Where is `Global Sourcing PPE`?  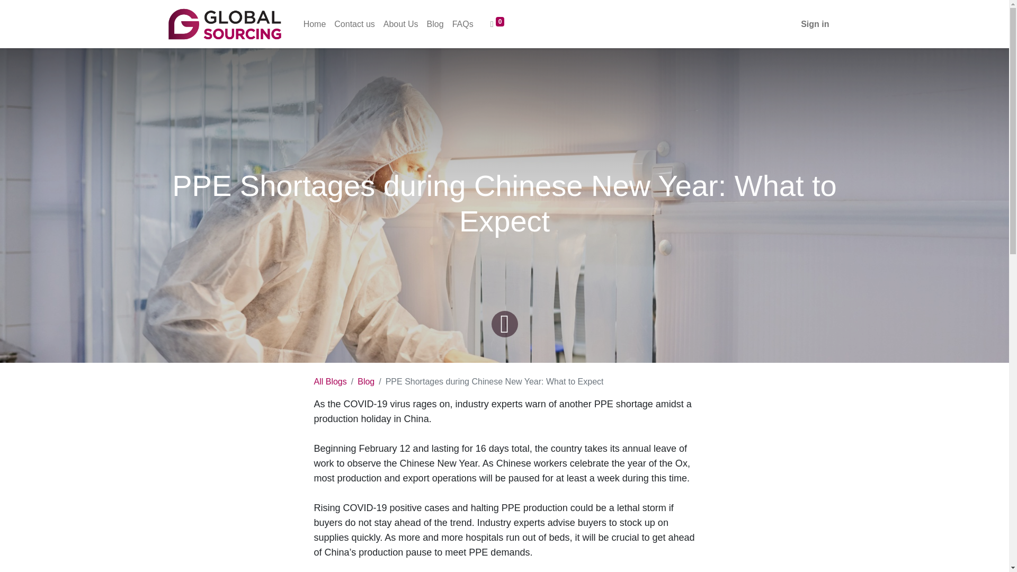 Global Sourcing PPE is located at coordinates (225, 24).